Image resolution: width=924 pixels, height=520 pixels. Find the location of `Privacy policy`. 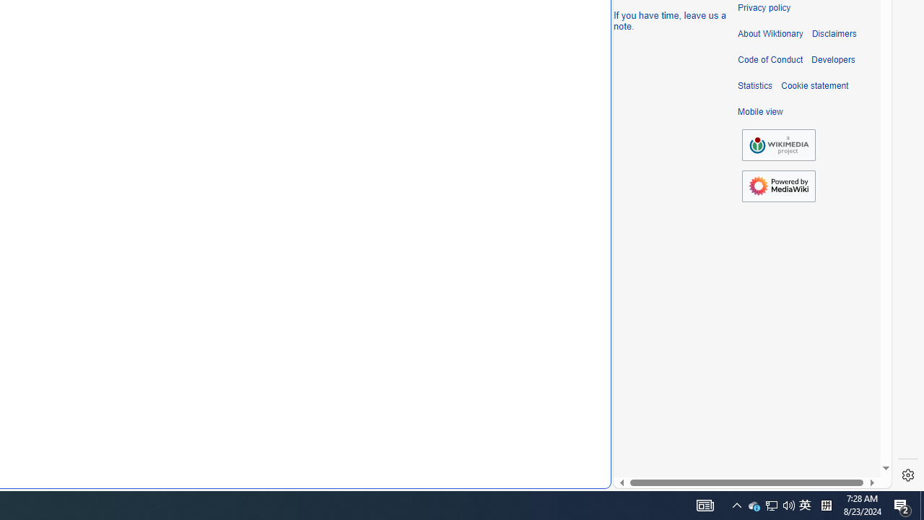

Privacy policy is located at coordinates (764, 8).